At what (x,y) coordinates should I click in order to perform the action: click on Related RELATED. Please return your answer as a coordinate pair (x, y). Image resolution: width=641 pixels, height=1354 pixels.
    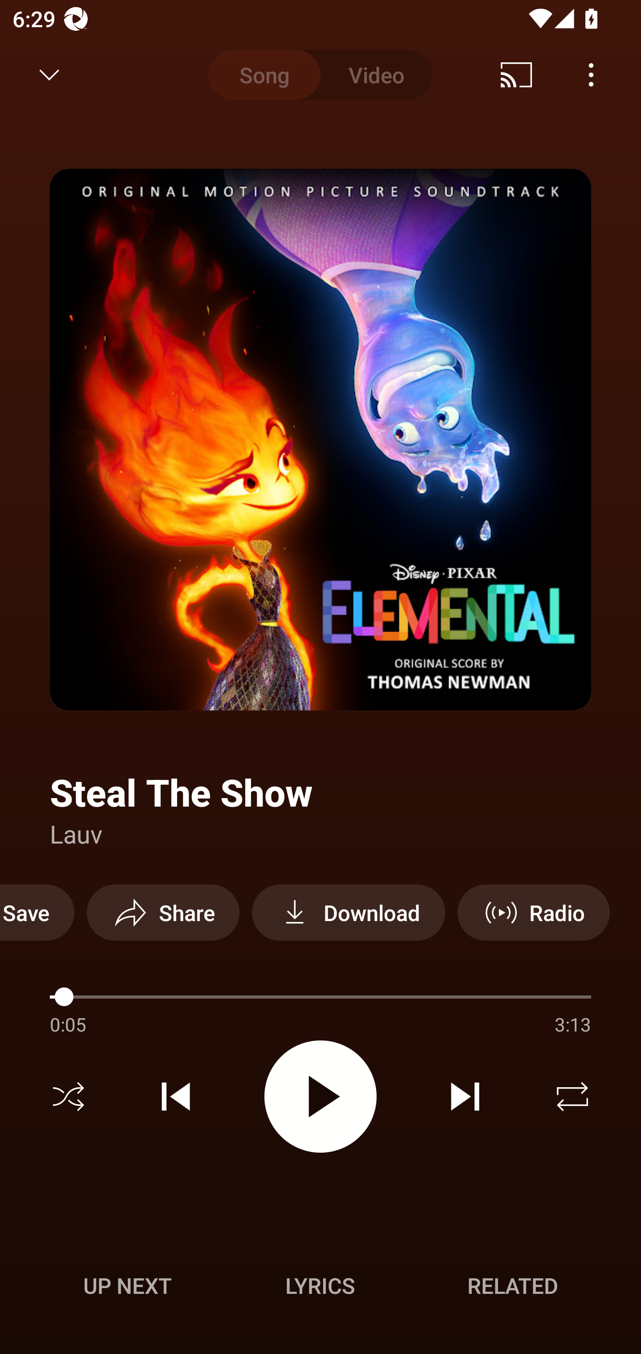
    Looking at the image, I should click on (513, 1285).